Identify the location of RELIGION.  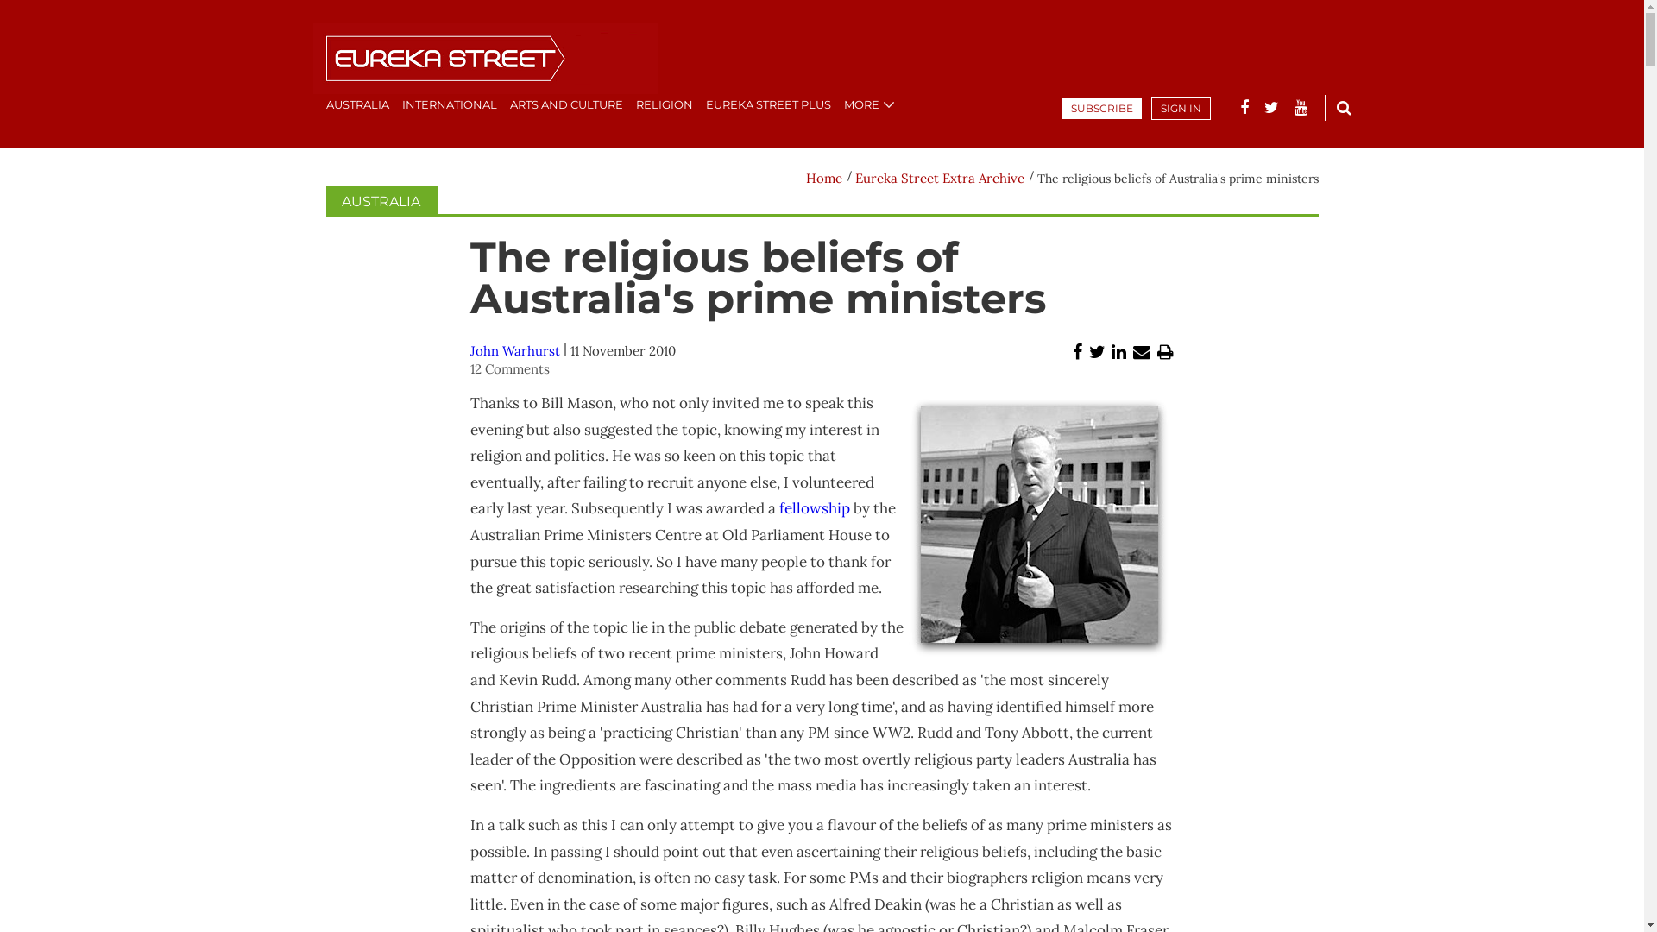
(664, 104).